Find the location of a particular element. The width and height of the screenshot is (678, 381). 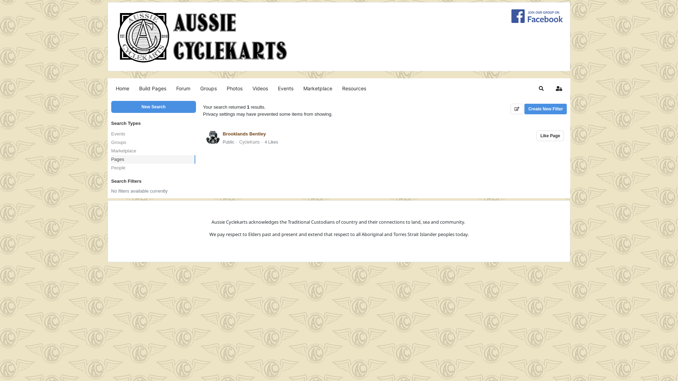

Photos is located at coordinates (234, 89).